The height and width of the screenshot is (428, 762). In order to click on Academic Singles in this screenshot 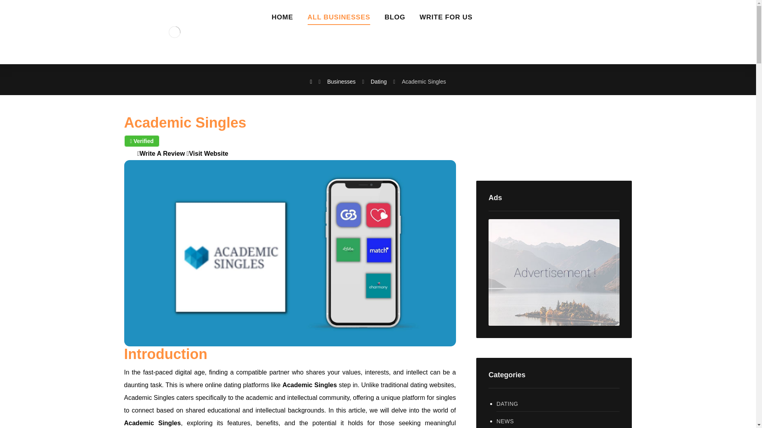, I will do `click(423, 81)`.